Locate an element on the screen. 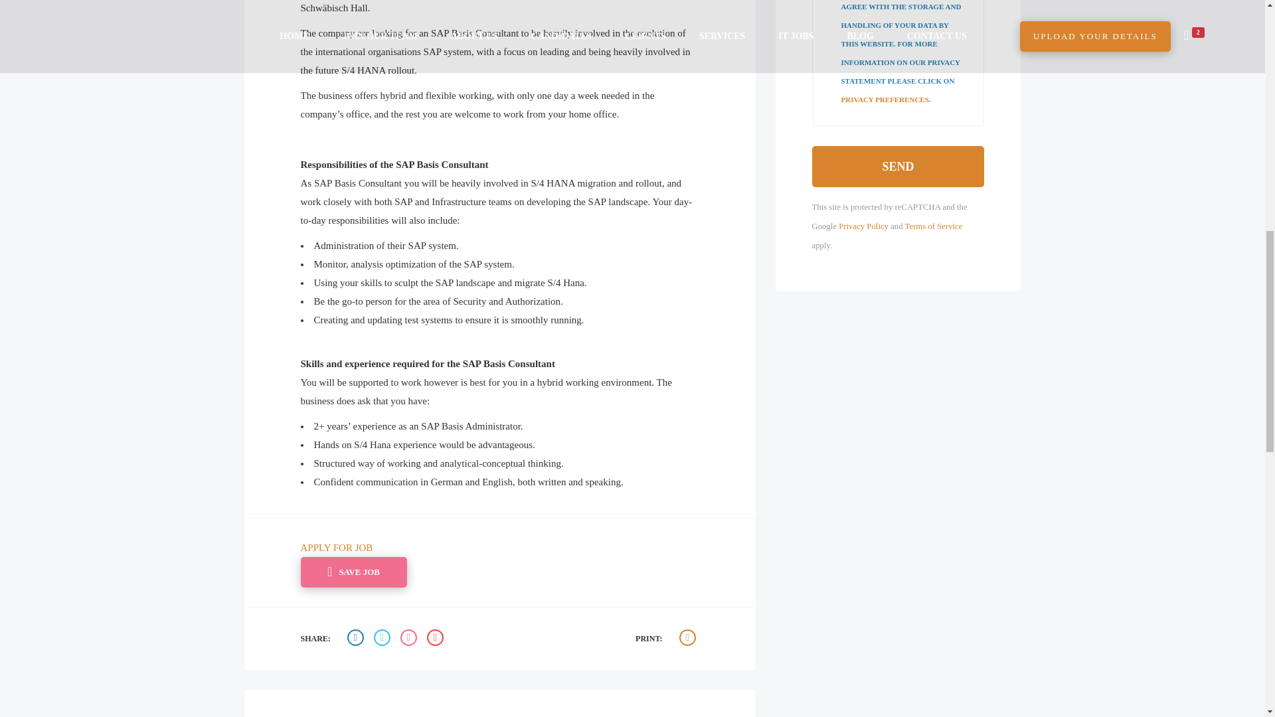 The image size is (1275, 717). Send is located at coordinates (898, 166).